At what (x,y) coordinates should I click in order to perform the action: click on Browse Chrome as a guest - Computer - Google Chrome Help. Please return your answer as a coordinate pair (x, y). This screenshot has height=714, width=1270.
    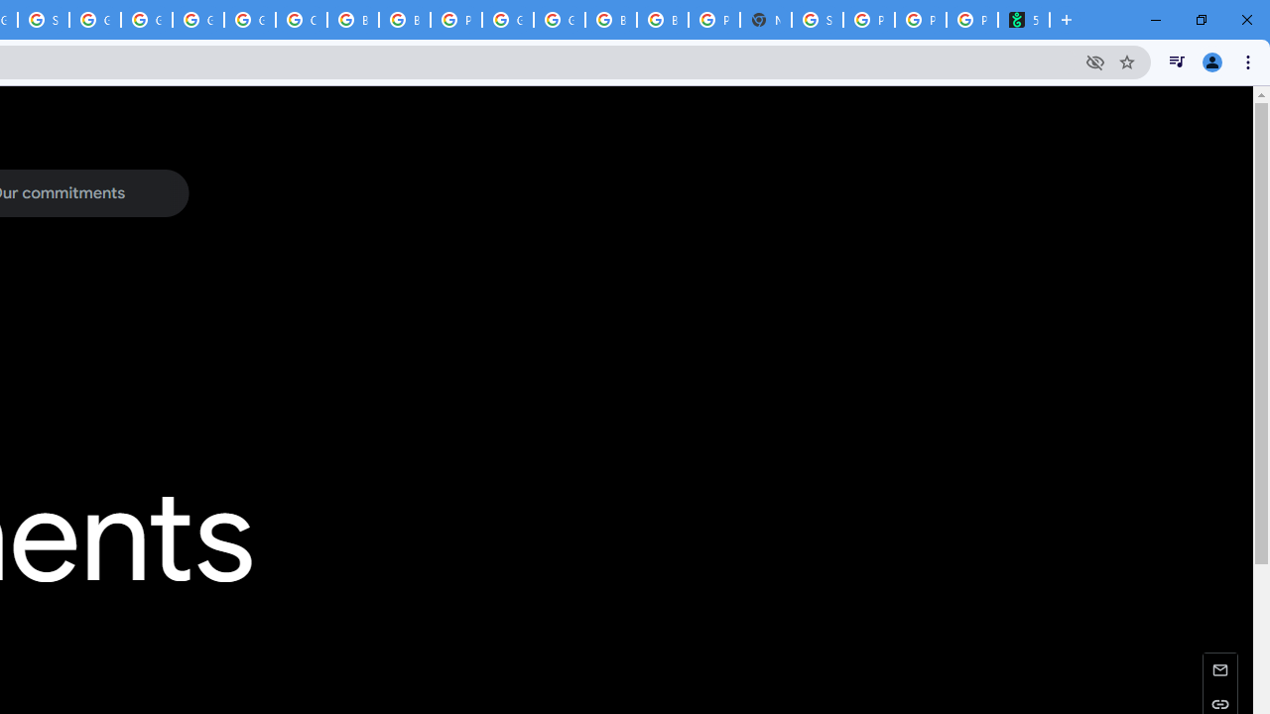
    Looking at the image, I should click on (611, 20).